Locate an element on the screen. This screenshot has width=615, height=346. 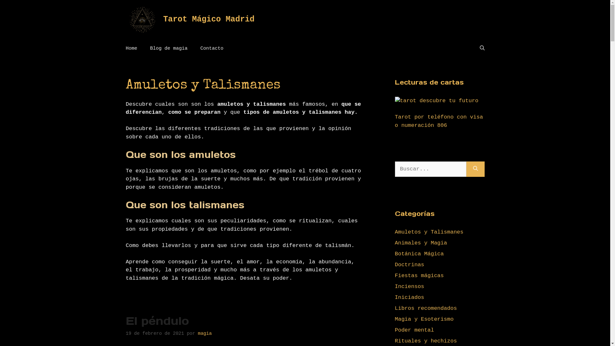
Iniciados is located at coordinates (409, 297).